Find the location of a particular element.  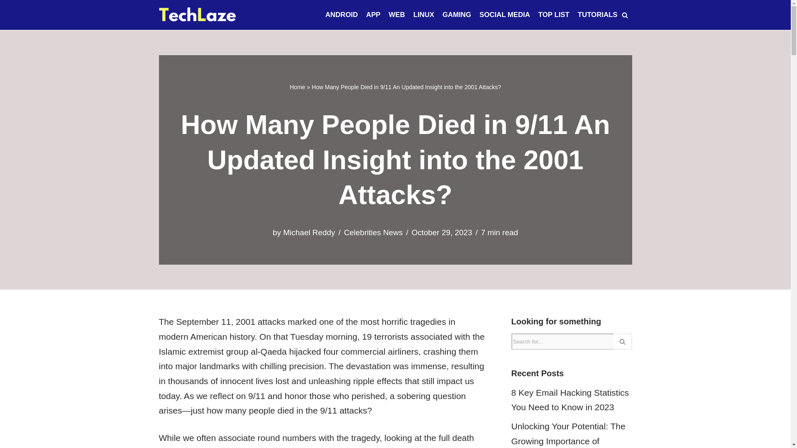

TUTORIALS is located at coordinates (598, 15).